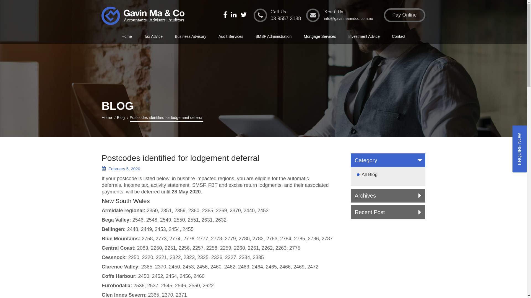 The width and height of the screenshot is (531, 298). What do you see at coordinates (231, 38) in the screenshot?
I see `Audit Services` at bounding box center [231, 38].